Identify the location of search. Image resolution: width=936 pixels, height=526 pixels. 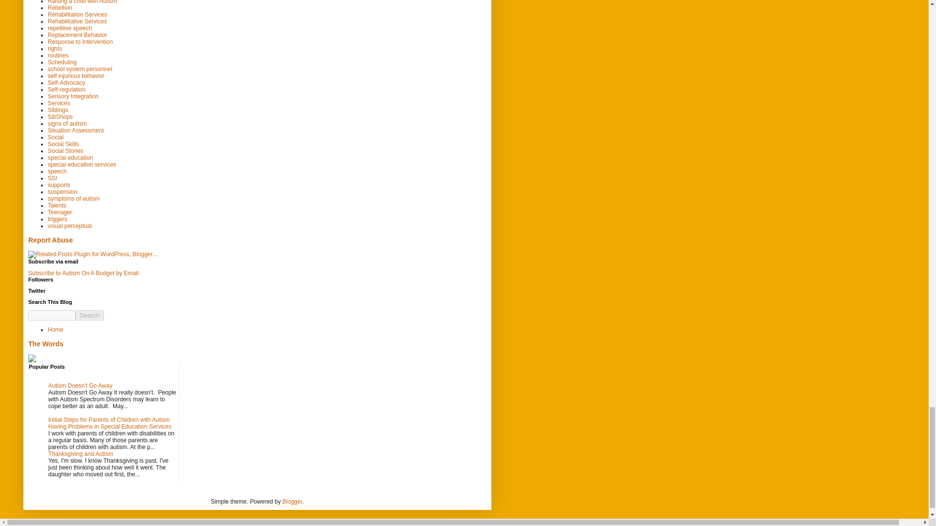
(90, 315).